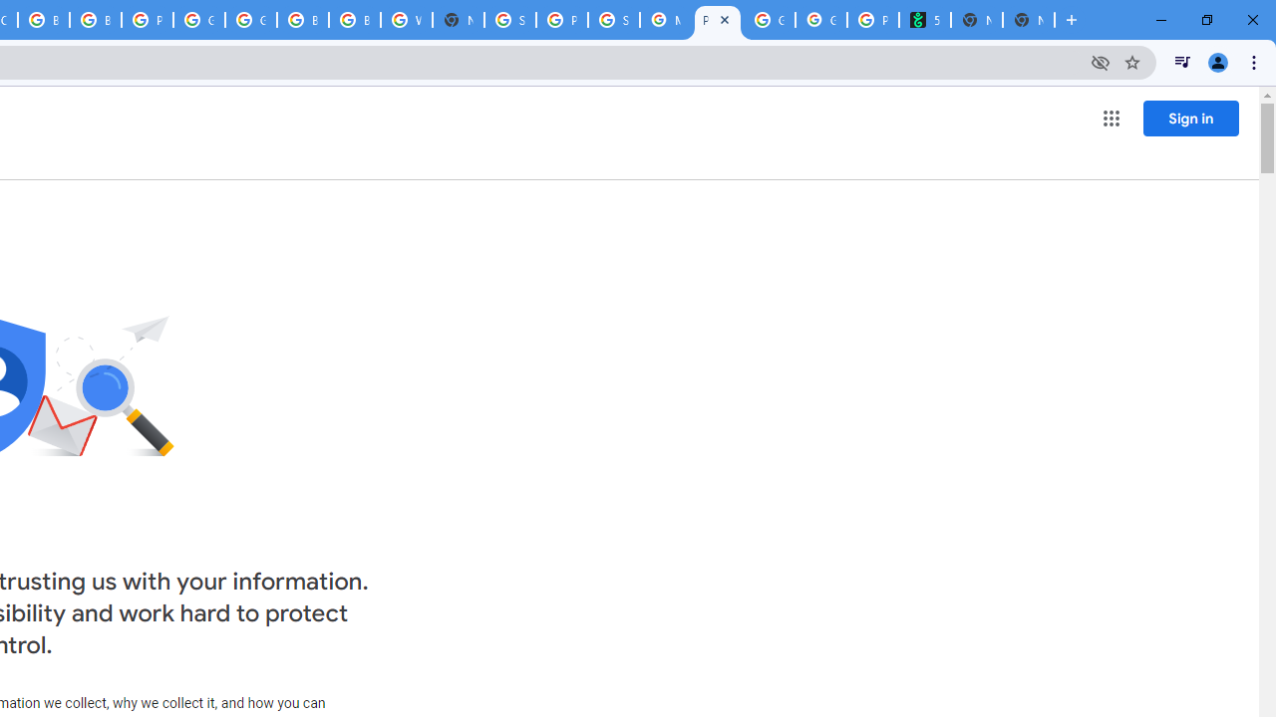 The height and width of the screenshot is (717, 1276). What do you see at coordinates (1029, 20) in the screenshot?
I see `New Tab` at bounding box center [1029, 20].